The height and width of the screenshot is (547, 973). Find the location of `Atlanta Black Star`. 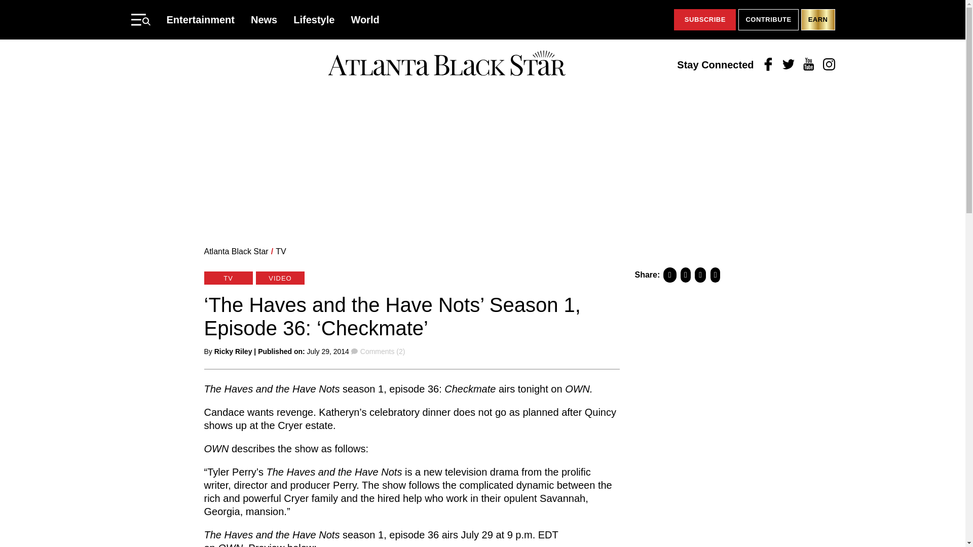

Atlanta Black Star is located at coordinates (236, 251).